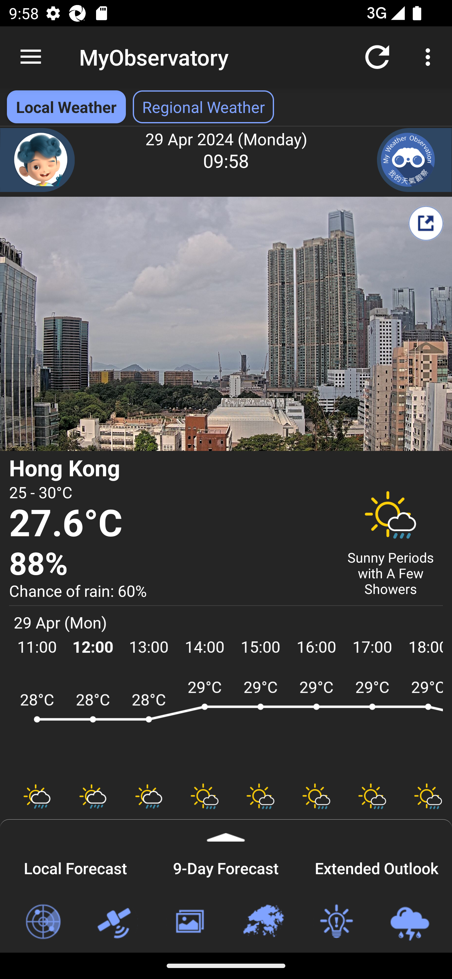 The height and width of the screenshot is (979, 452). Describe the element at coordinates (203, 107) in the screenshot. I see `Regional Weather Select Regional Weather` at that location.